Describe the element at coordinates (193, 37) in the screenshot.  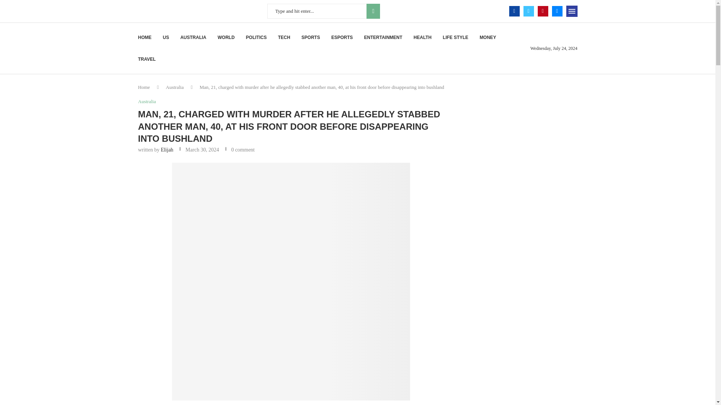
I see `AUSTRALIA` at that location.